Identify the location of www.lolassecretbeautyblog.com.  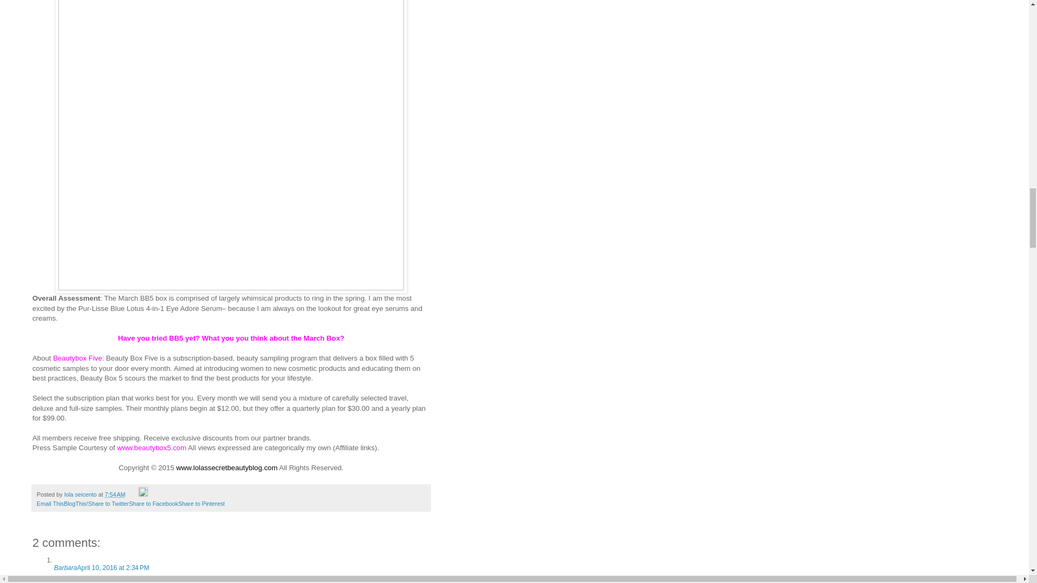
(227, 467).